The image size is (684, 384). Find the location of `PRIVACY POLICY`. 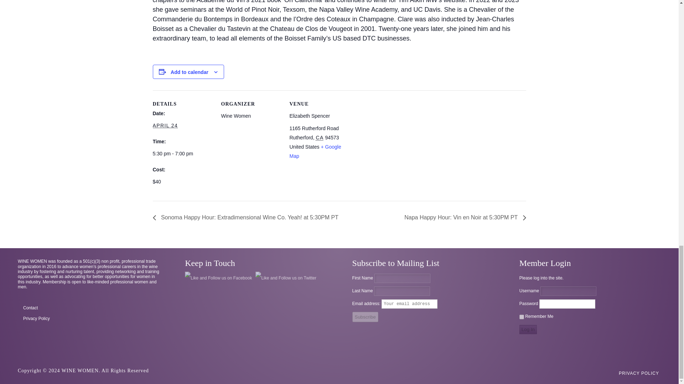

PRIVACY POLICY is located at coordinates (638, 373).